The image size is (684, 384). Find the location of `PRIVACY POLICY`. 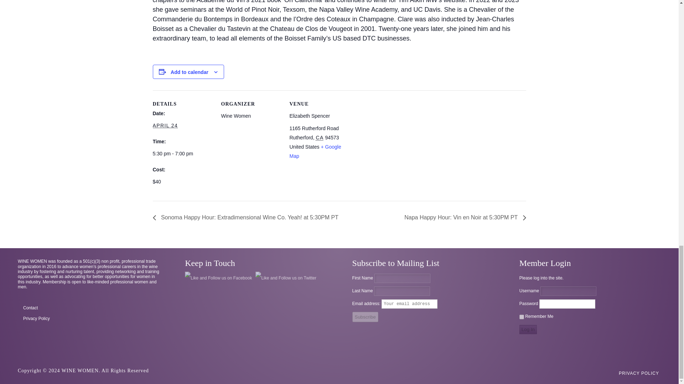

PRIVACY POLICY is located at coordinates (638, 373).